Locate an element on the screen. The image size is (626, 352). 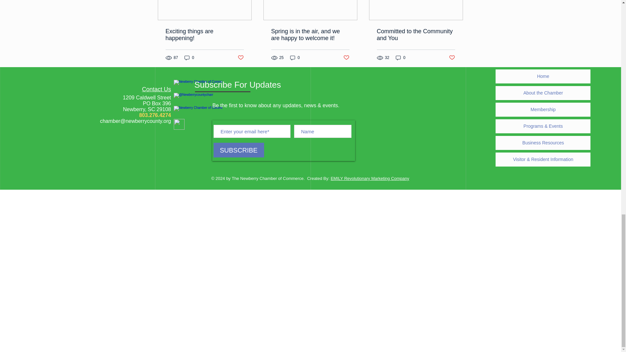
0 is located at coordinates (295, 58).